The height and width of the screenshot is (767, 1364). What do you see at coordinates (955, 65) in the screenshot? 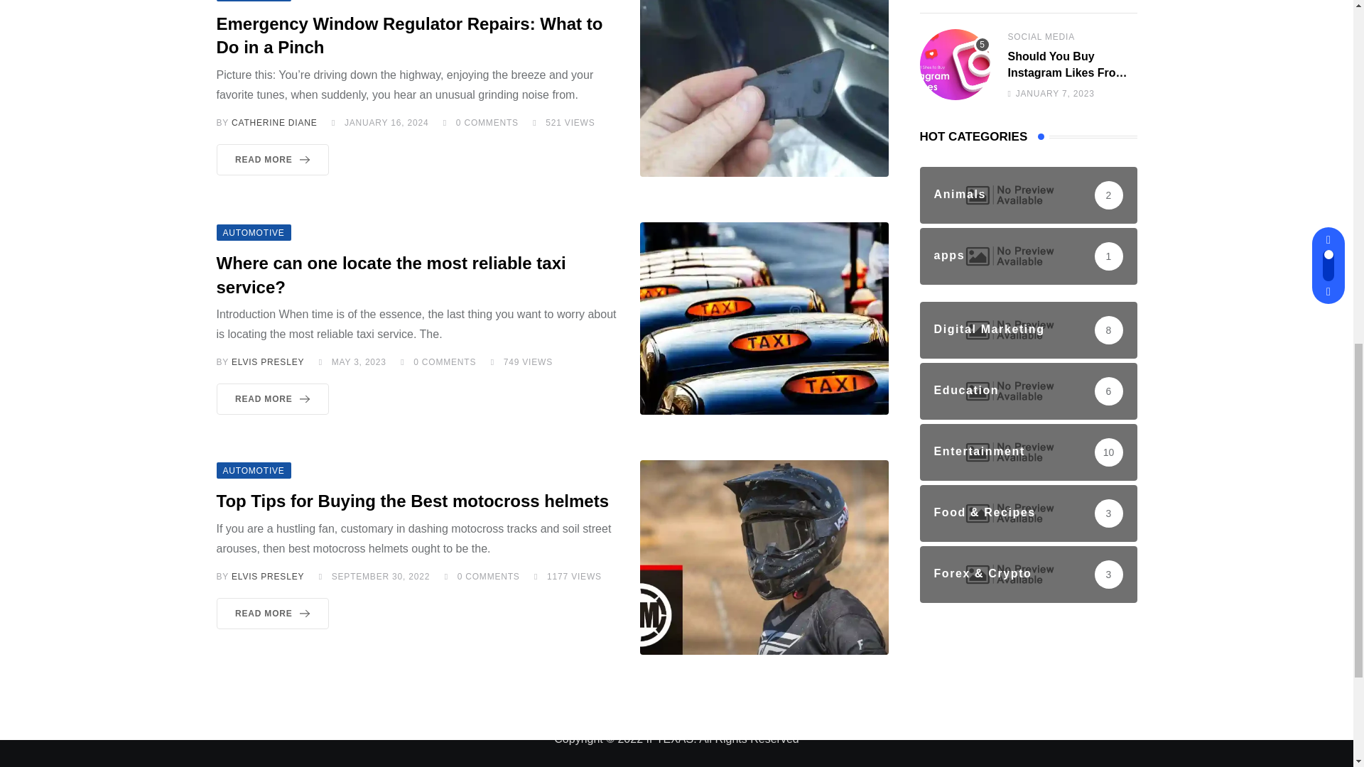
I see `Should You Buy Instagram Likes From Goread?` at bounding box center [955, 65].